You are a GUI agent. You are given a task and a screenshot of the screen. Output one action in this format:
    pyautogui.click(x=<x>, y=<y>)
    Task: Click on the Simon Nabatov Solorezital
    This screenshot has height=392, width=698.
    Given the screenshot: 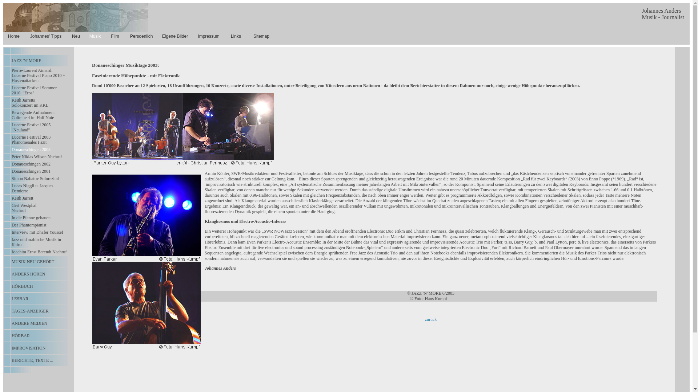 What is the action you would take?
    pyautogui.click(x=35, y=179)
    